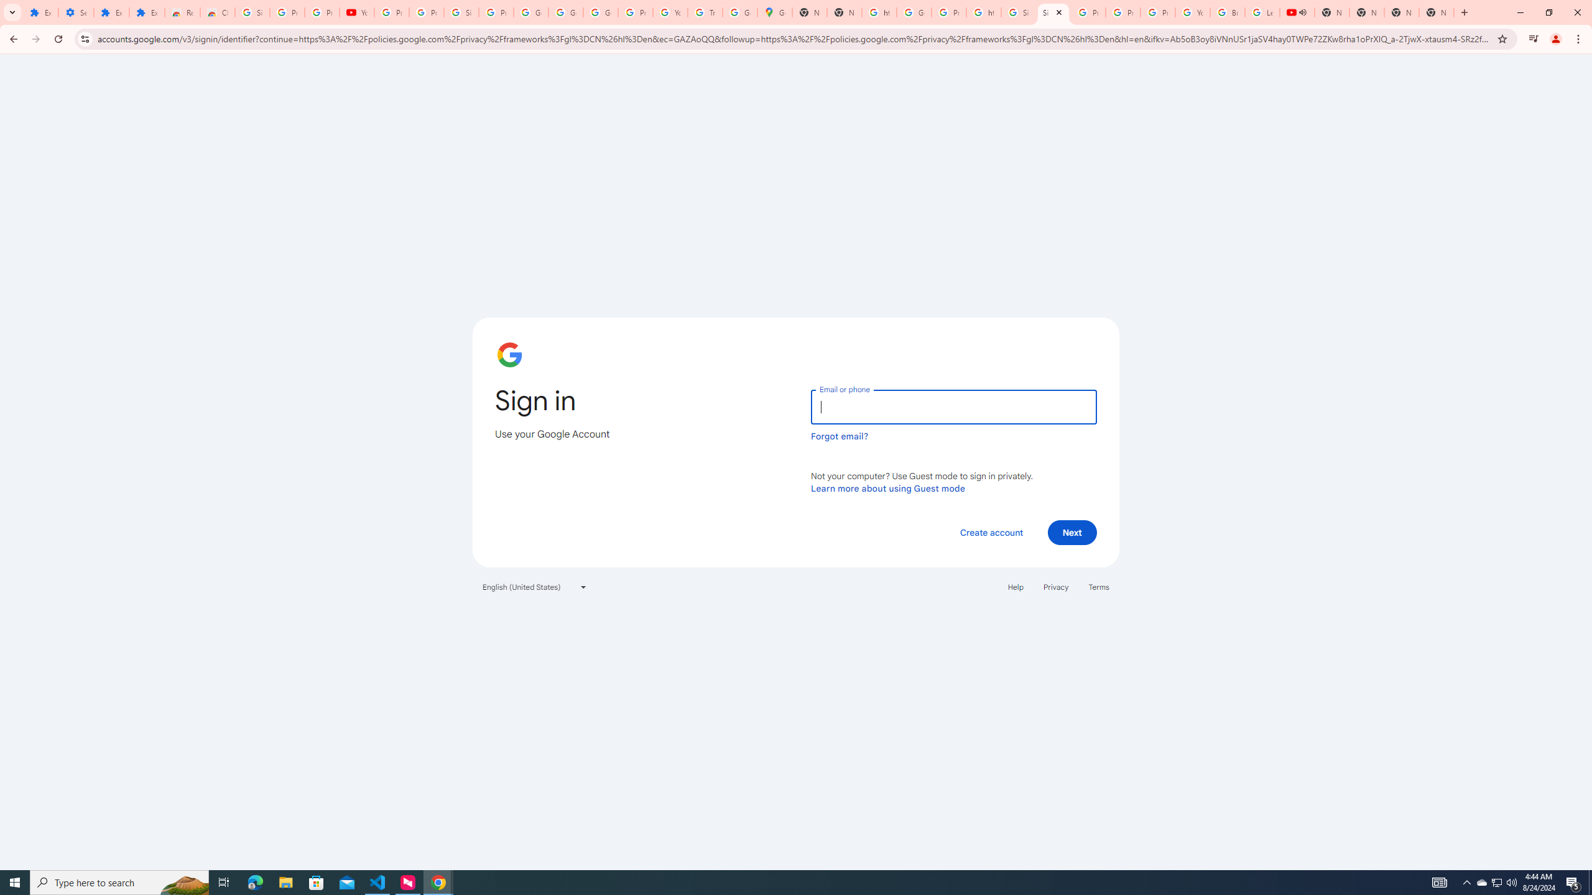 The height and width of the screenshot is (895, 1592). What do you see at coordinates (1437, 12) in the screenshot?
I see `New Tab` at bounding box center [1437, 12].